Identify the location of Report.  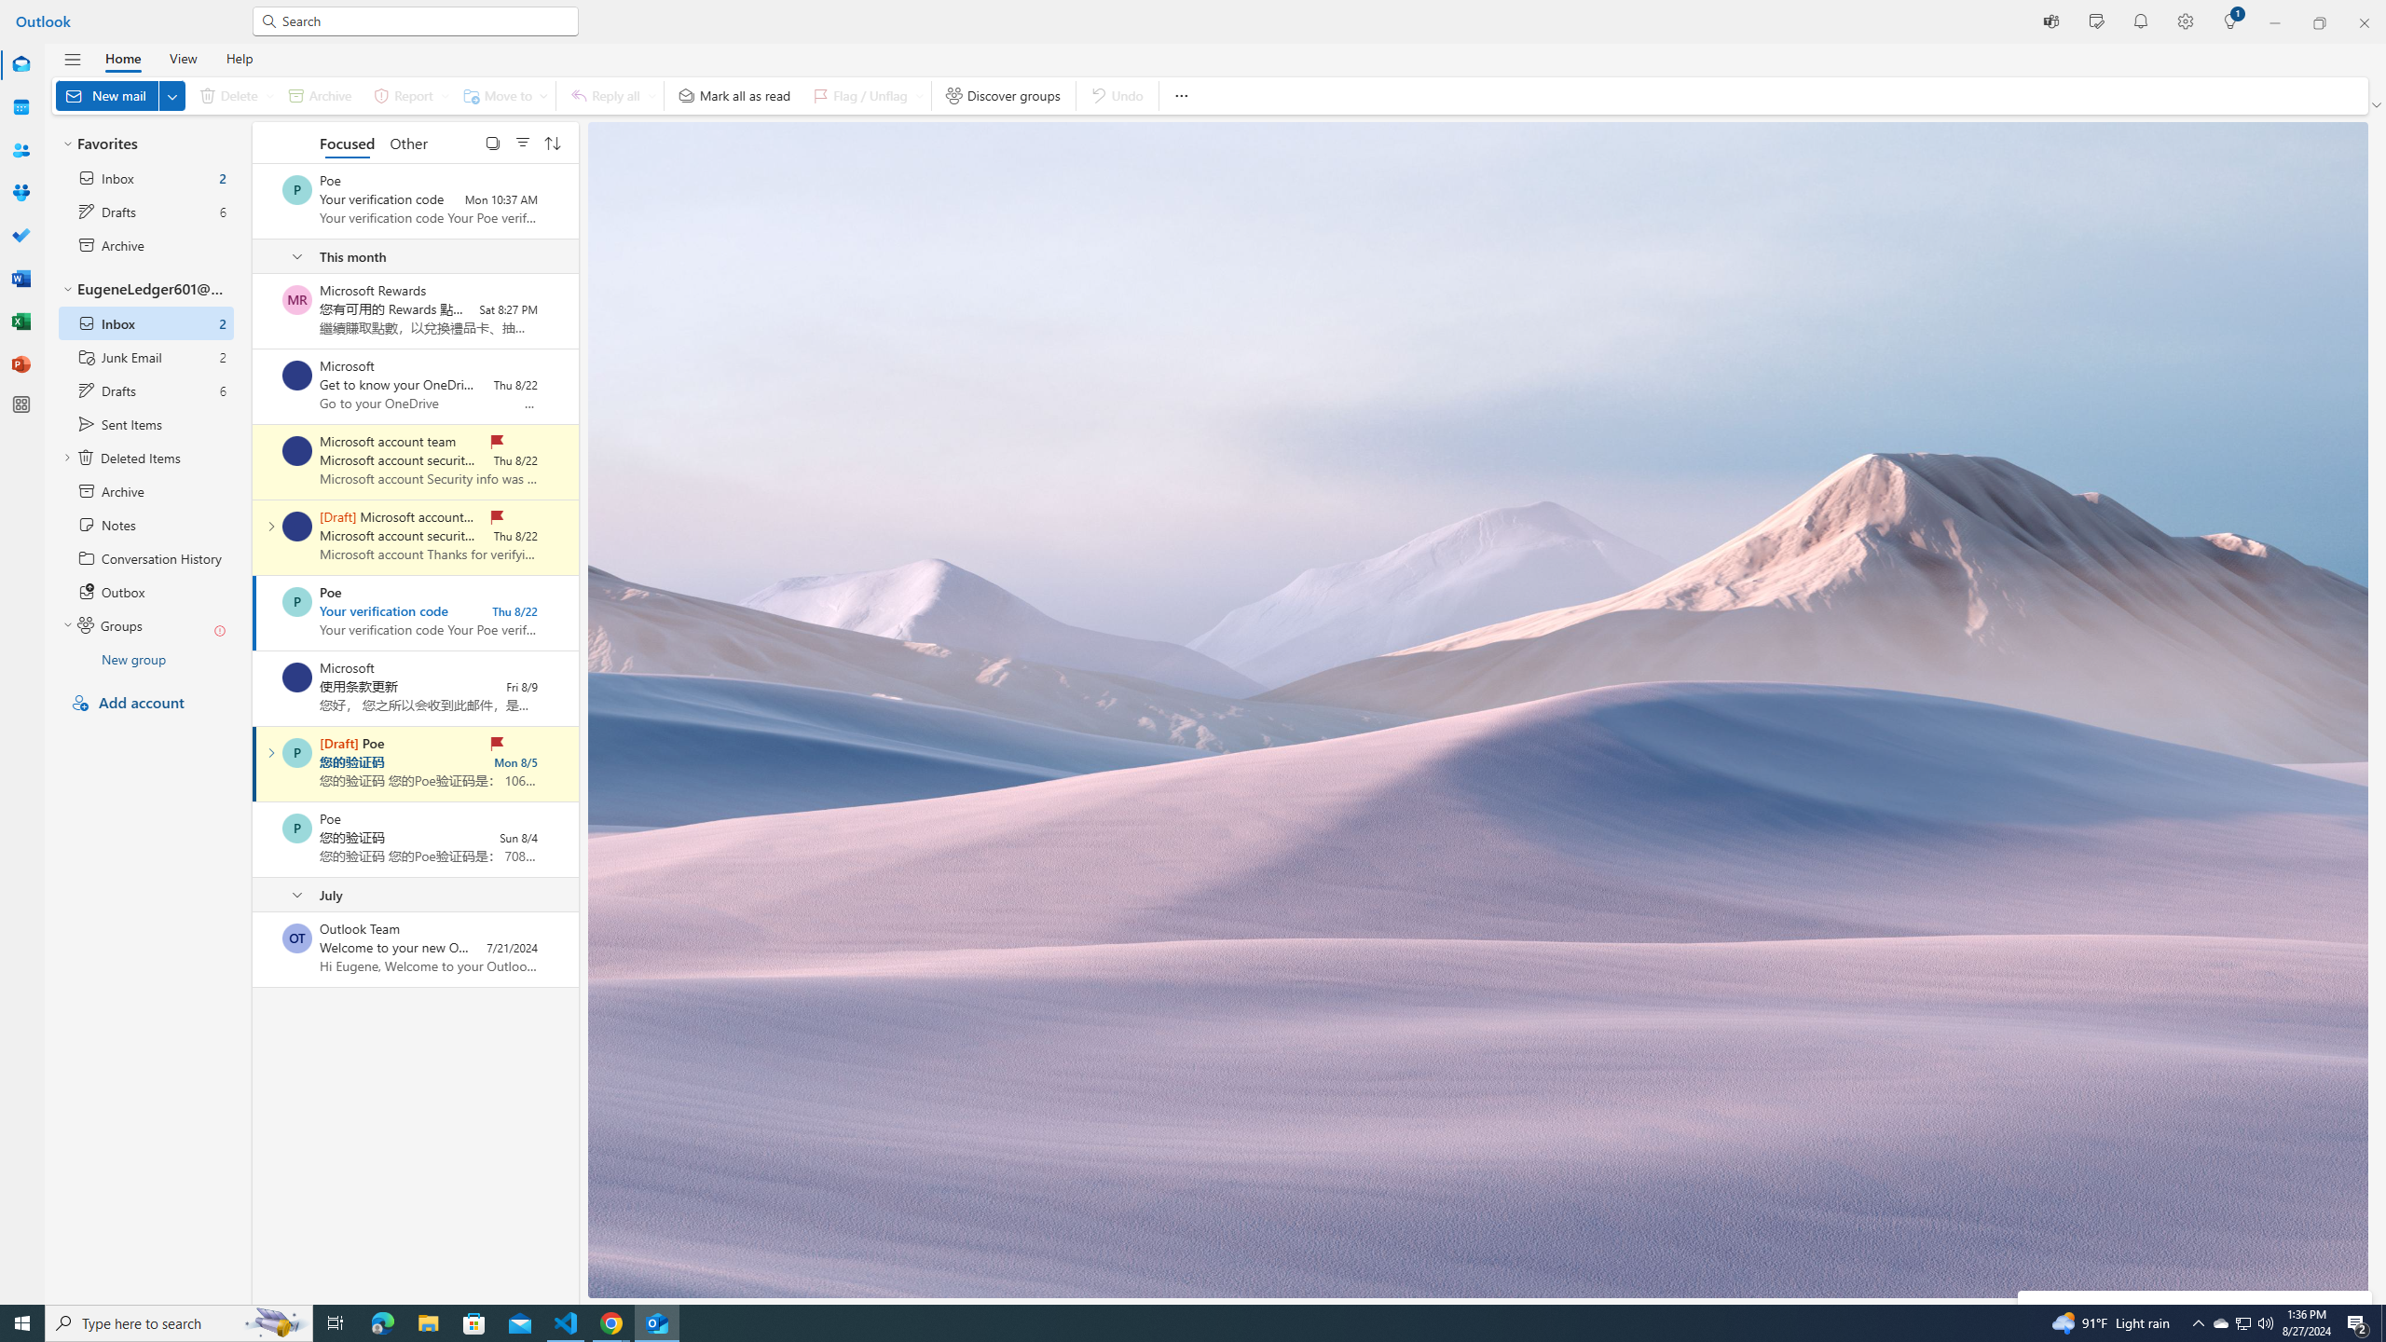
(408, 95).